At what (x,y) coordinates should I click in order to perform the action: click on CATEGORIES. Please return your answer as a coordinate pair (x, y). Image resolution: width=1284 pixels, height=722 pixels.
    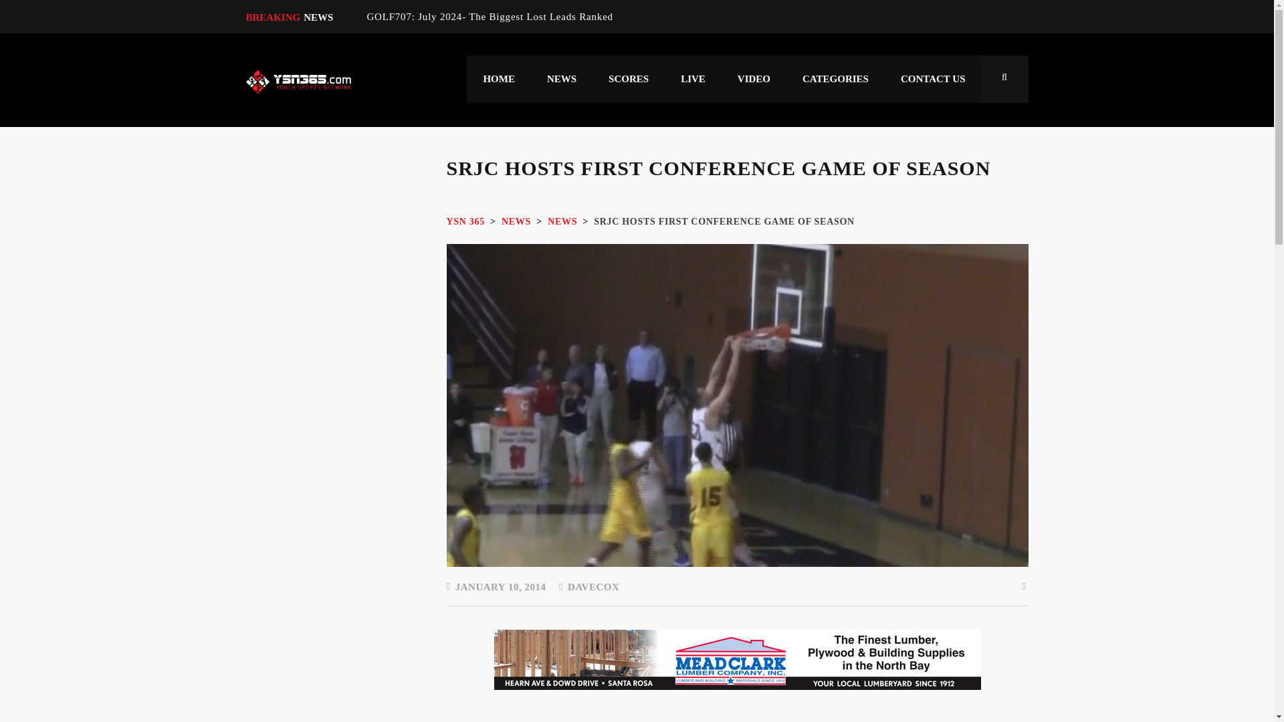
    Looking at the image, I should click on (835, 79).